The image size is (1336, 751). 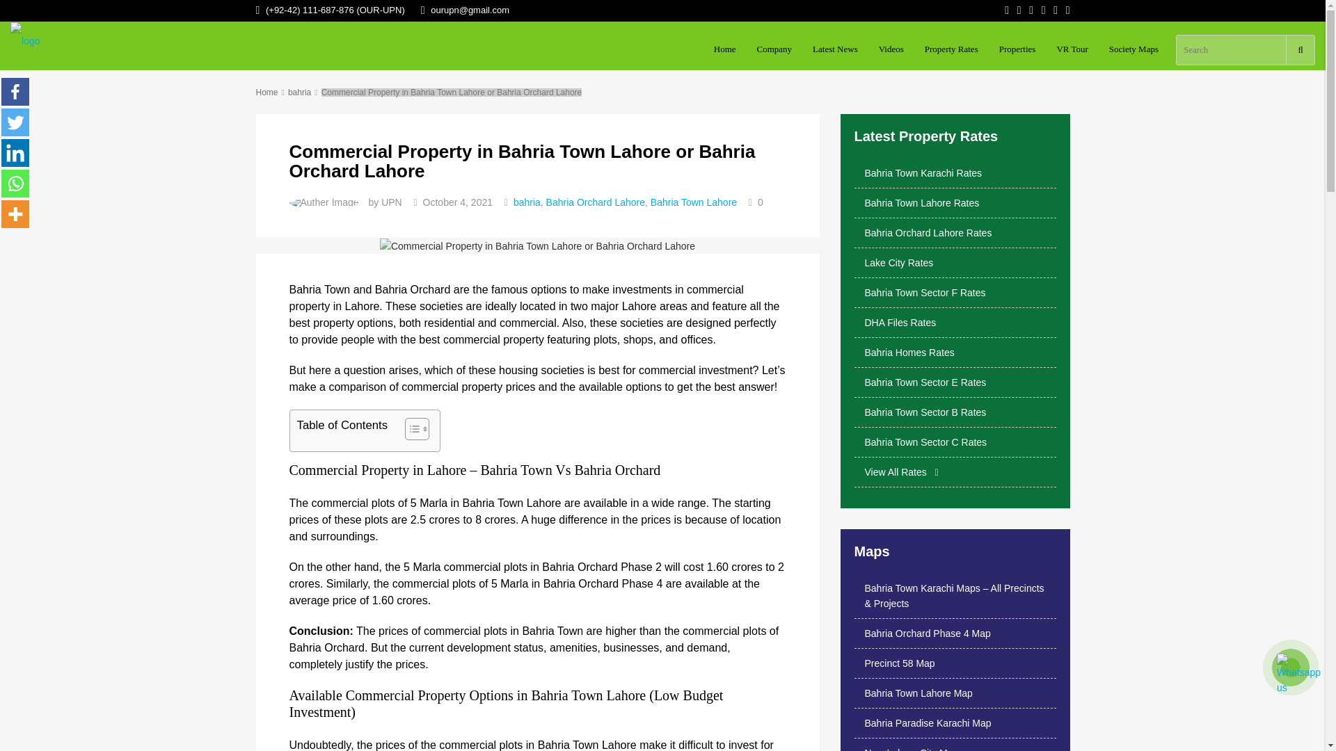 What do you see at coordinates (725, 49) in the screenshot?
I see `Home` at bounding box center [725, 49].